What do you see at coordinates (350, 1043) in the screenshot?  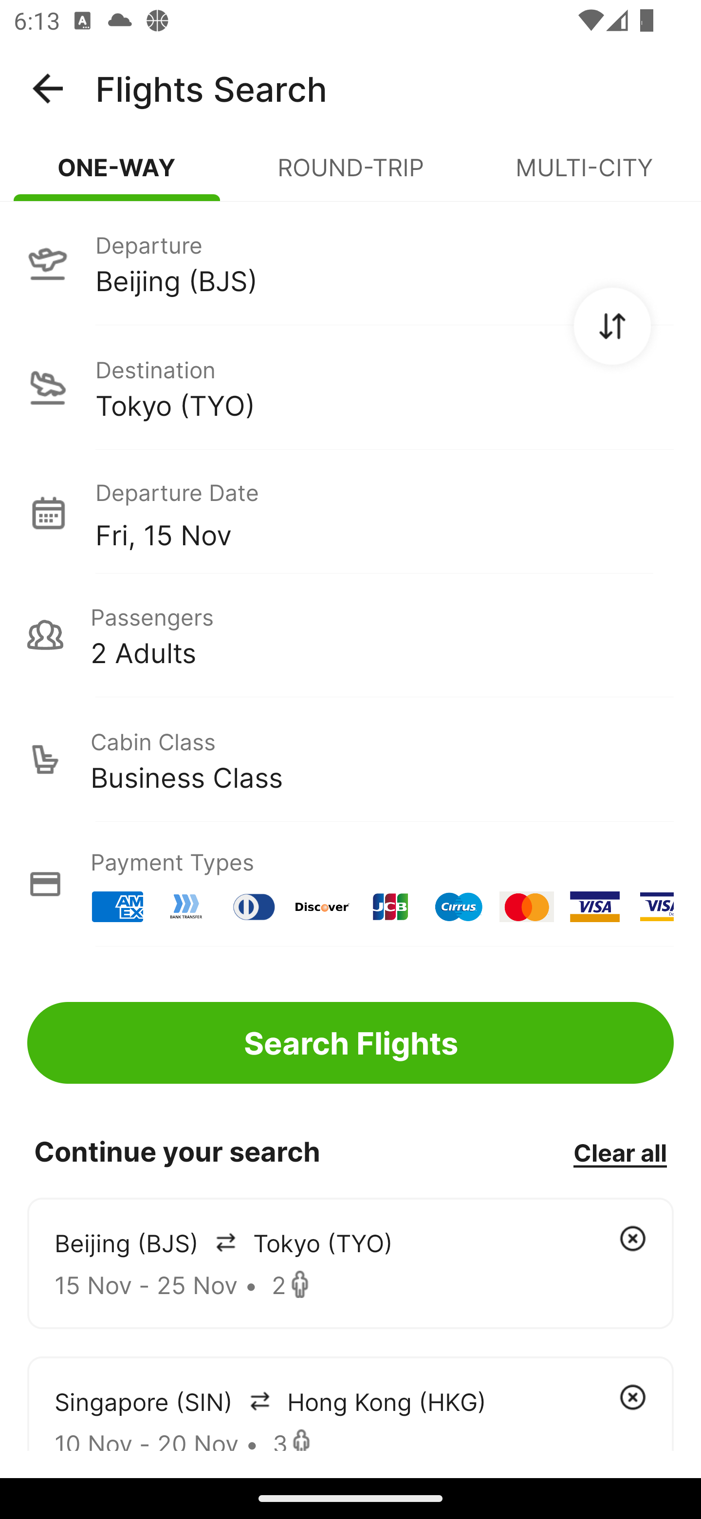 I see `Search Flights` at bounding box center [350, 1043].